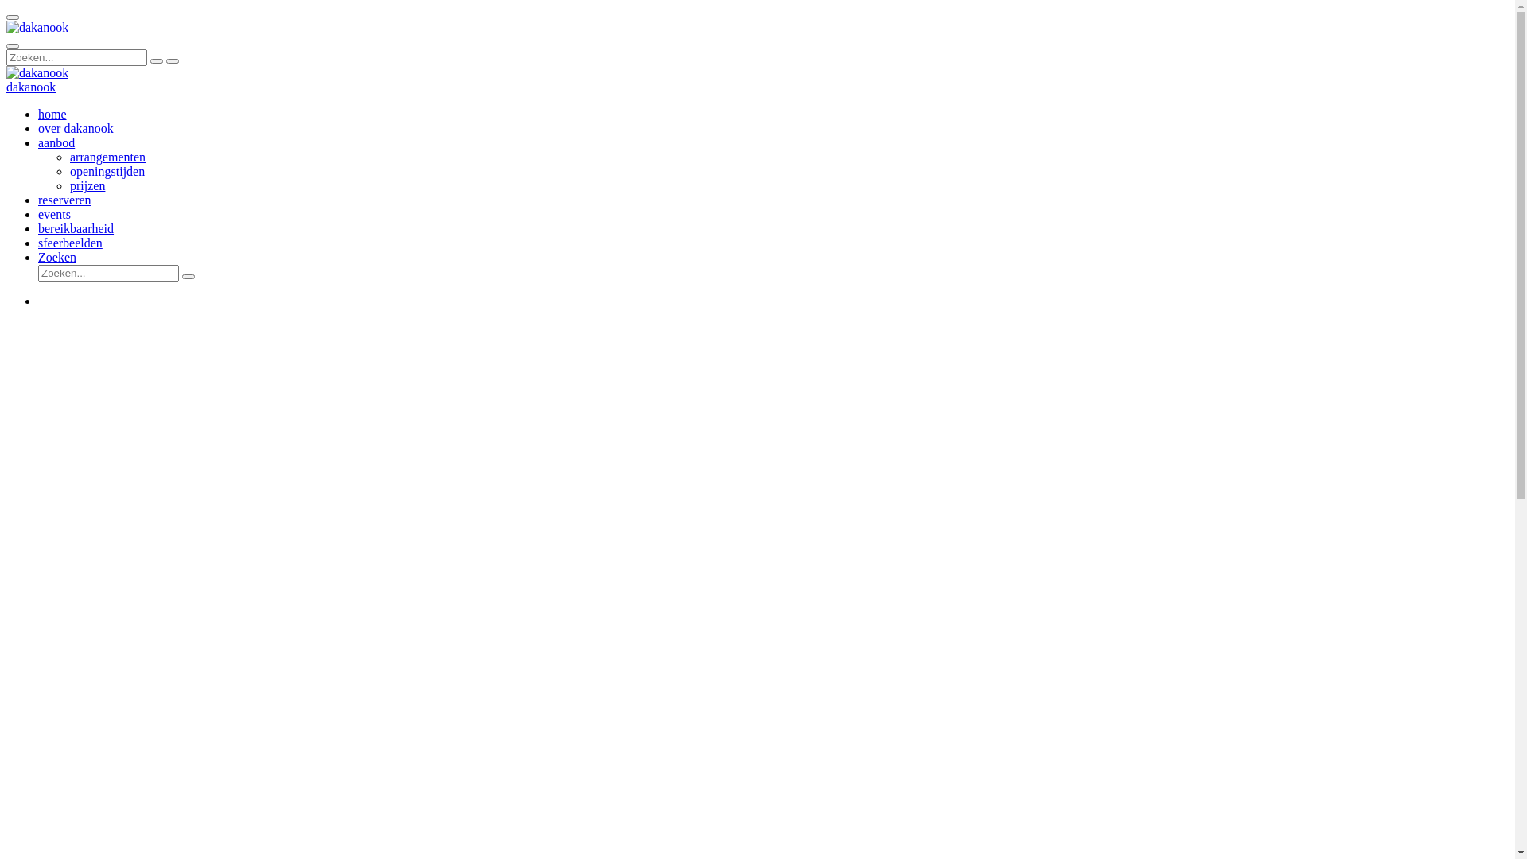 The height and width of the screenshot is (859, 1527). I want to click on bereikbaarheid, so click(76, 229).